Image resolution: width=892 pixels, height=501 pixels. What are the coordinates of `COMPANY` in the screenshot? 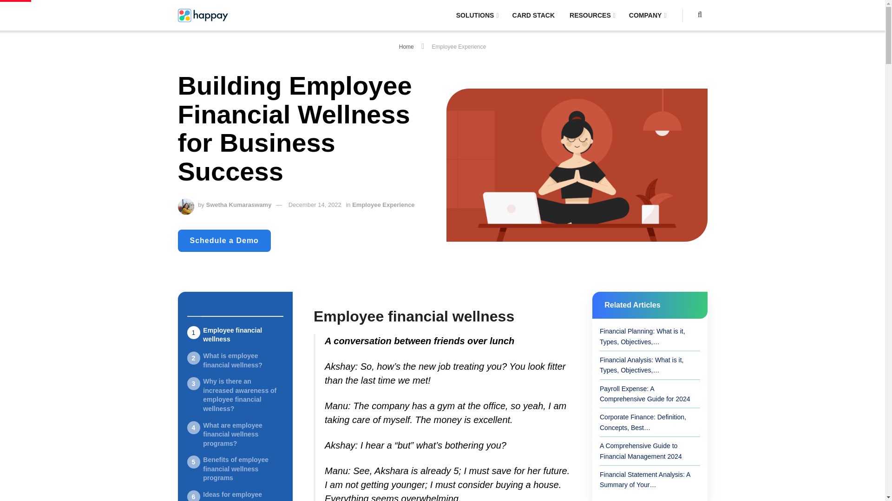 It's located at (647, 15).